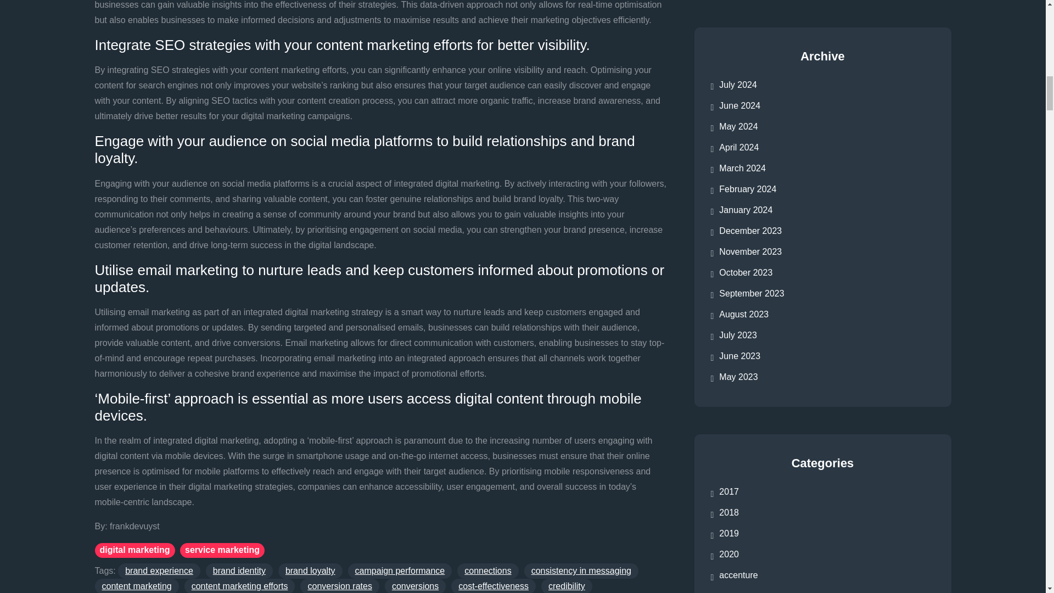 The image size is (1054, 593). What do you see at coordinates (159, 571) in the screenshot?
I see `brand experience` at bounding box center [159, 571].